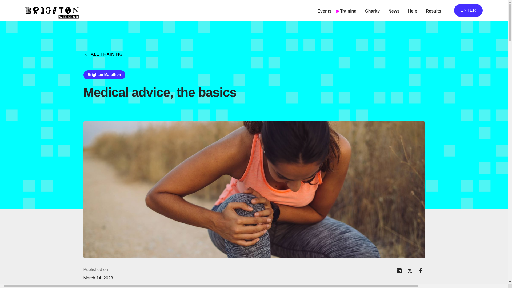 The image size is (512, 288). I want to click on Results, so click(434, 10).